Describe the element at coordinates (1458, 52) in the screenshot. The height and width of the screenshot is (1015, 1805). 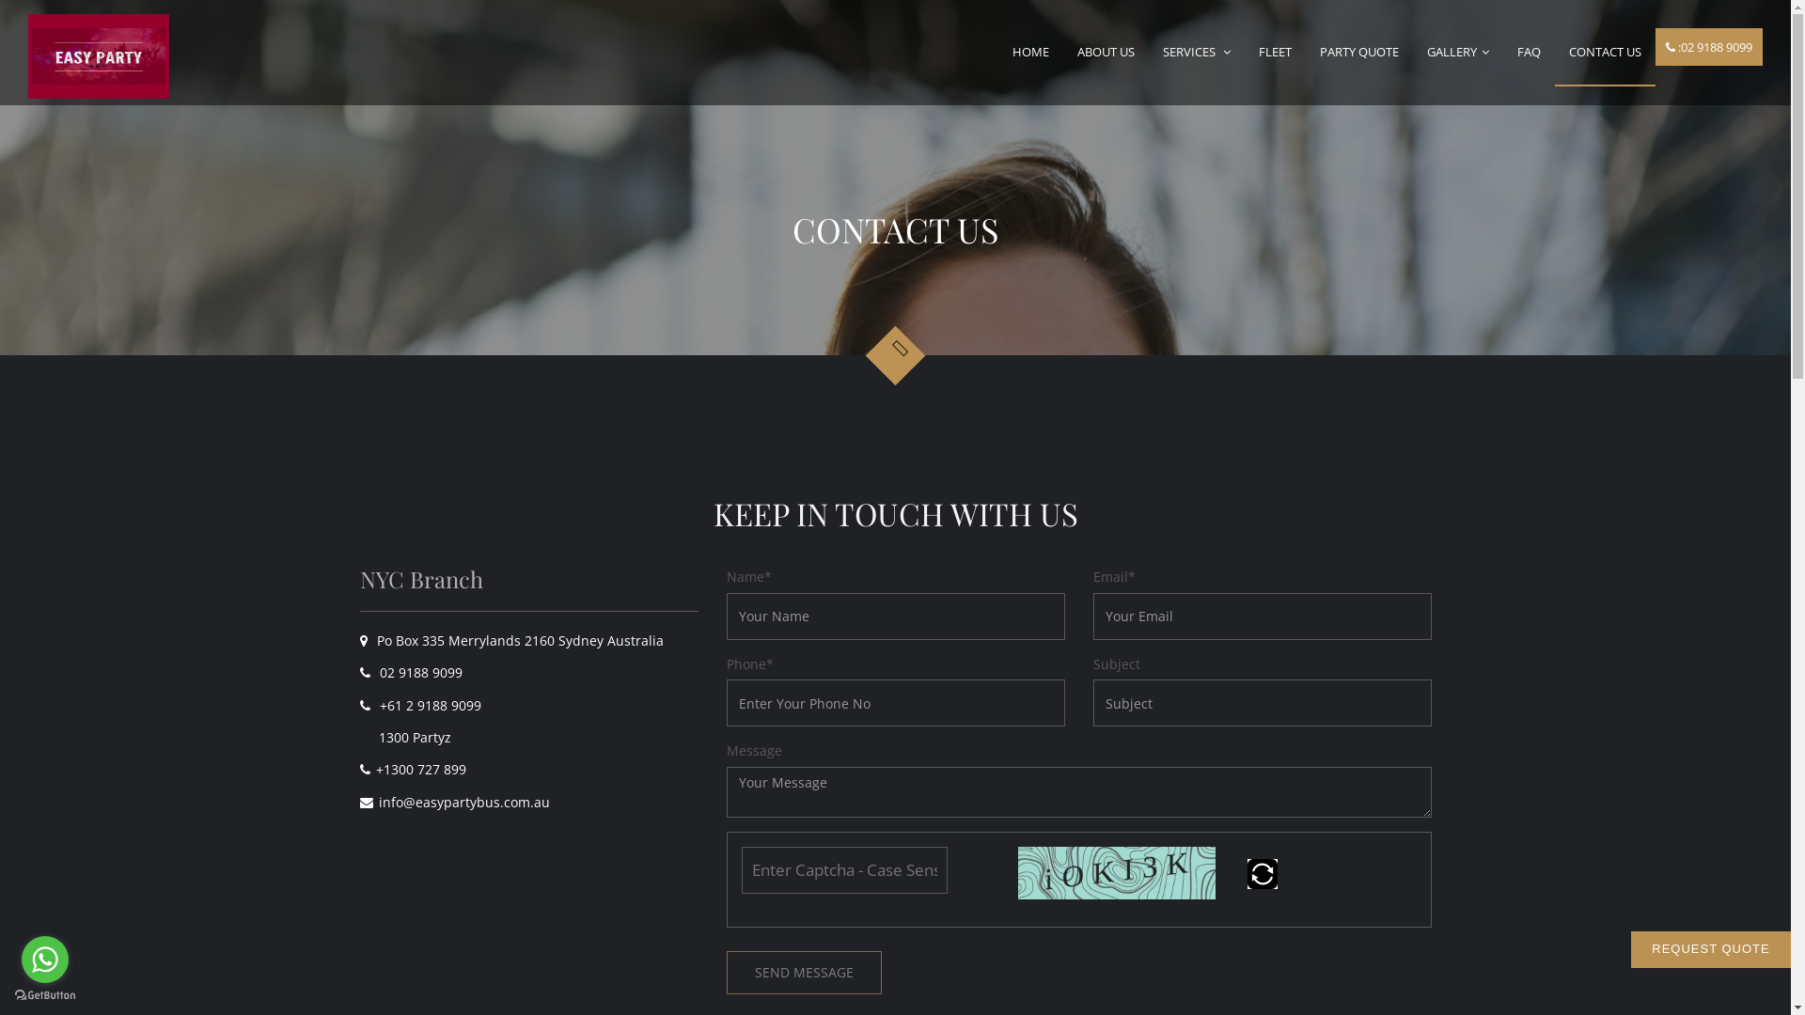
I see `GALLERY` at that location.